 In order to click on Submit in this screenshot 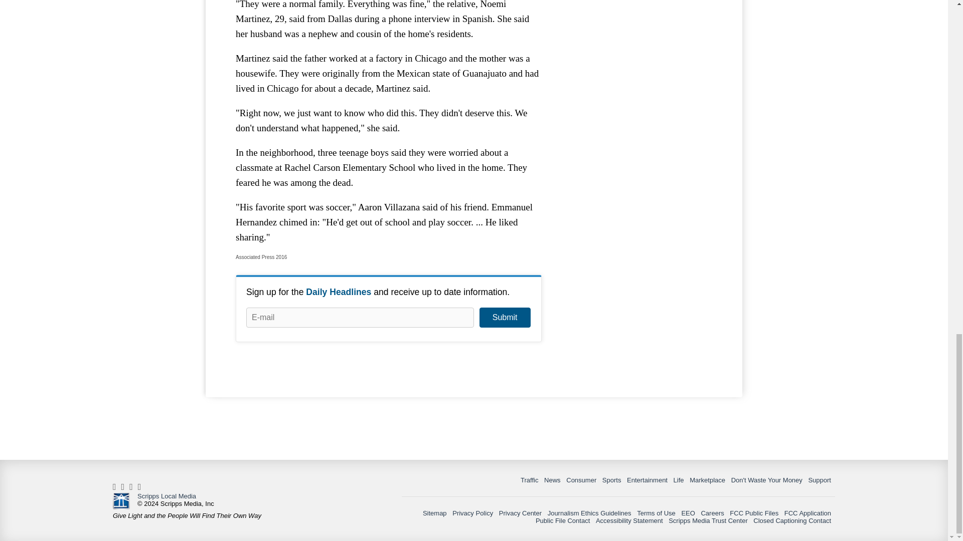, I will do `click(505, 318)`.